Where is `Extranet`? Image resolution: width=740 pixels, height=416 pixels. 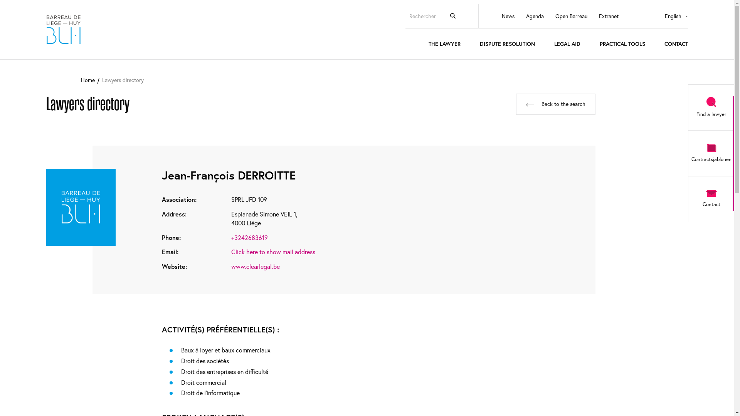 Extranet is located at coordinates (609, 16).